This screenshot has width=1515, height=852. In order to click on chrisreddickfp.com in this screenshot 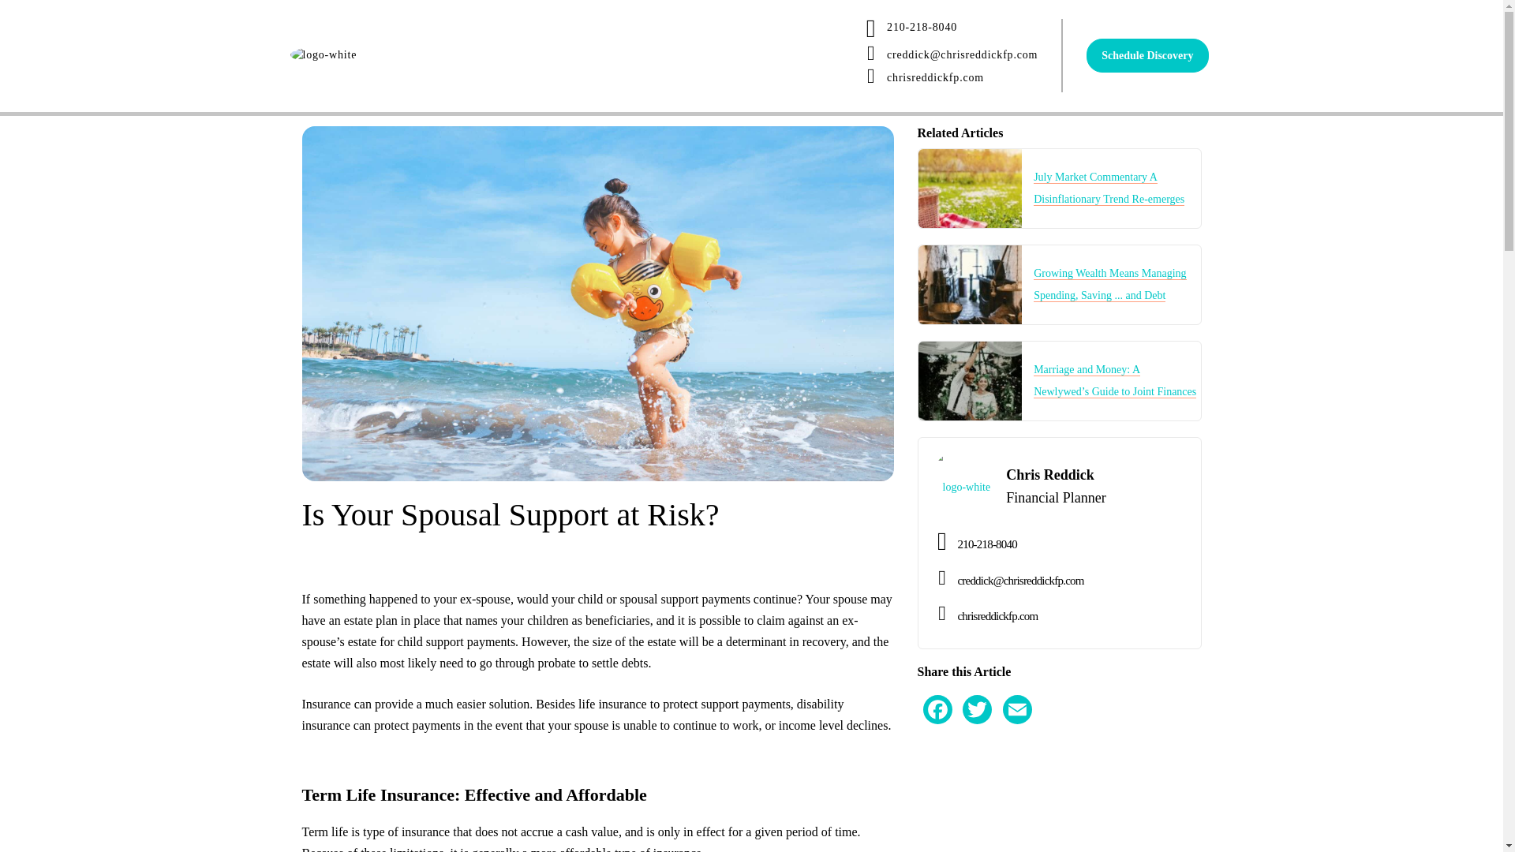, I will do `click(1059, 618)`.